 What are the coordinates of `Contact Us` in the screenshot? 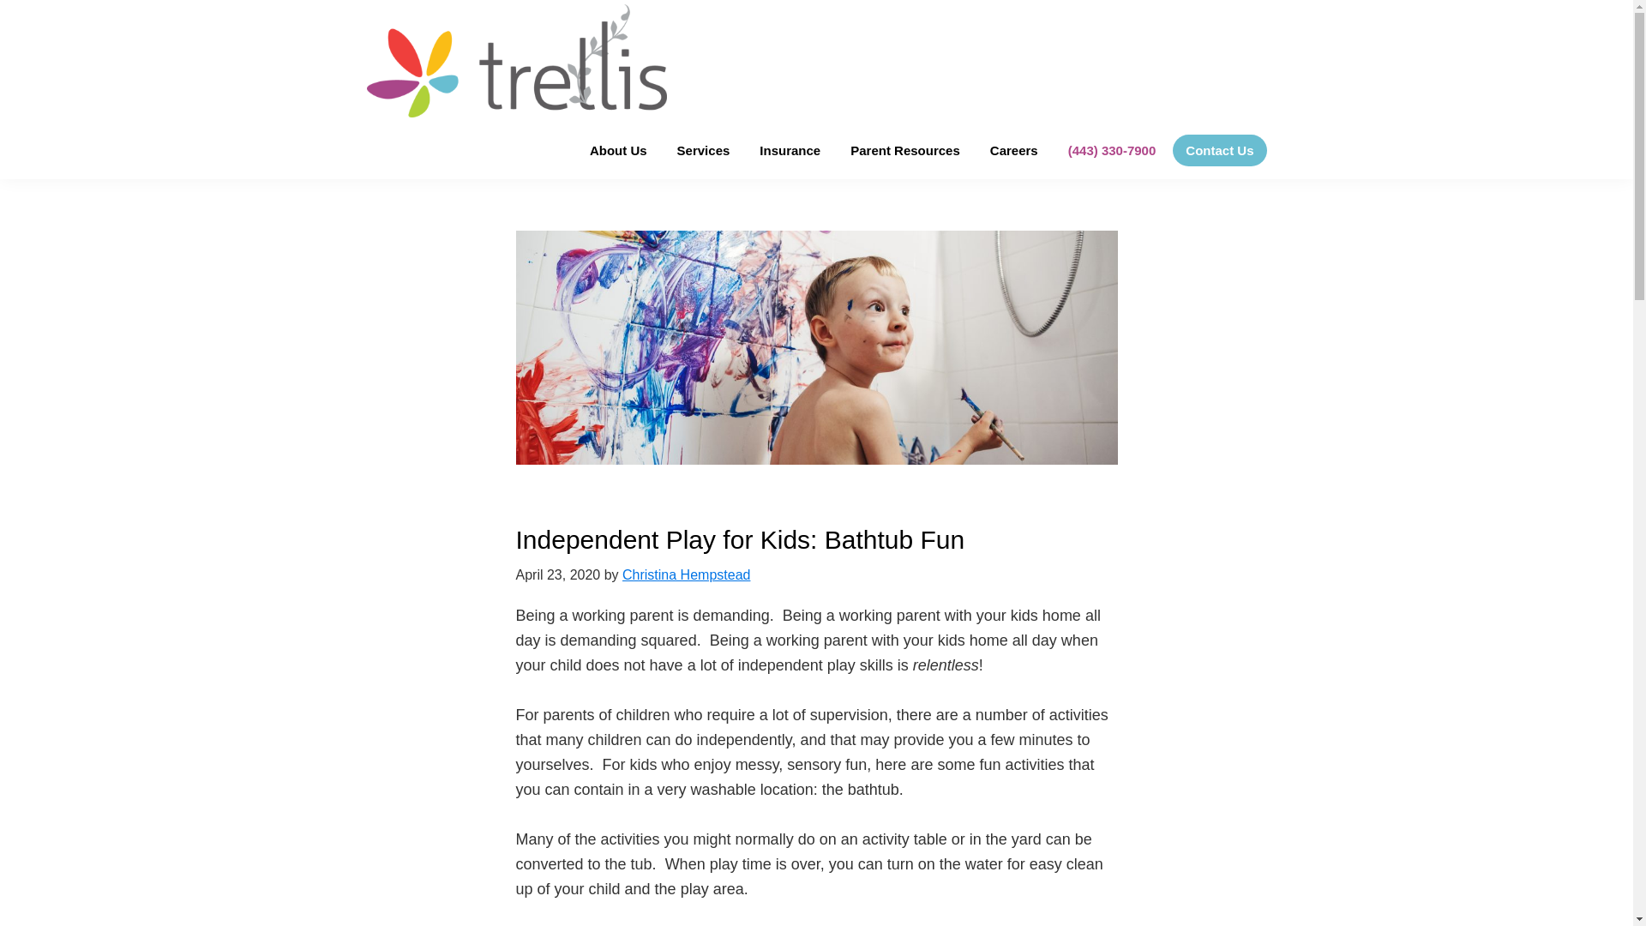 It's located at (1219, 149).